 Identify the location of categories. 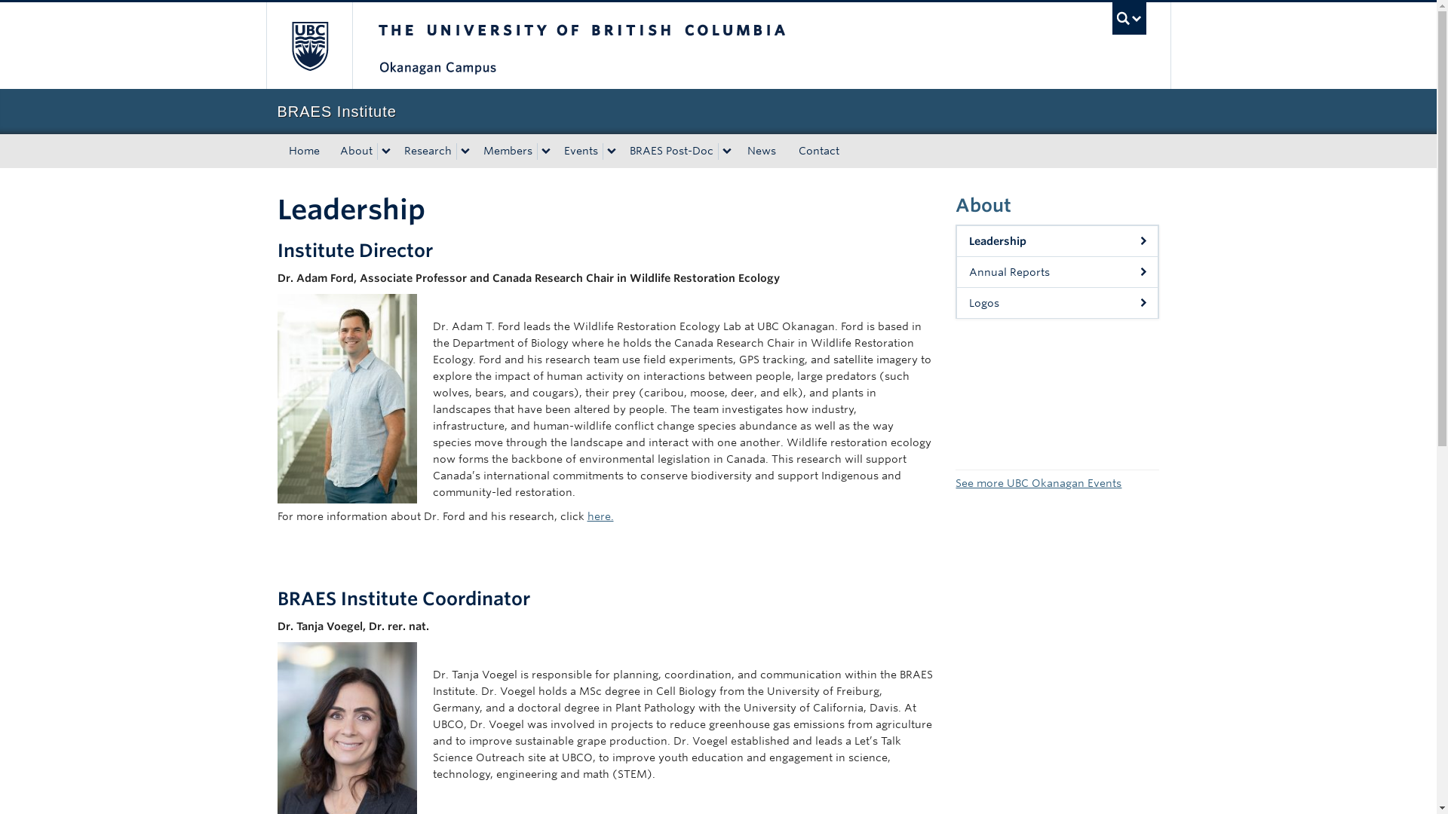
(353, 151).